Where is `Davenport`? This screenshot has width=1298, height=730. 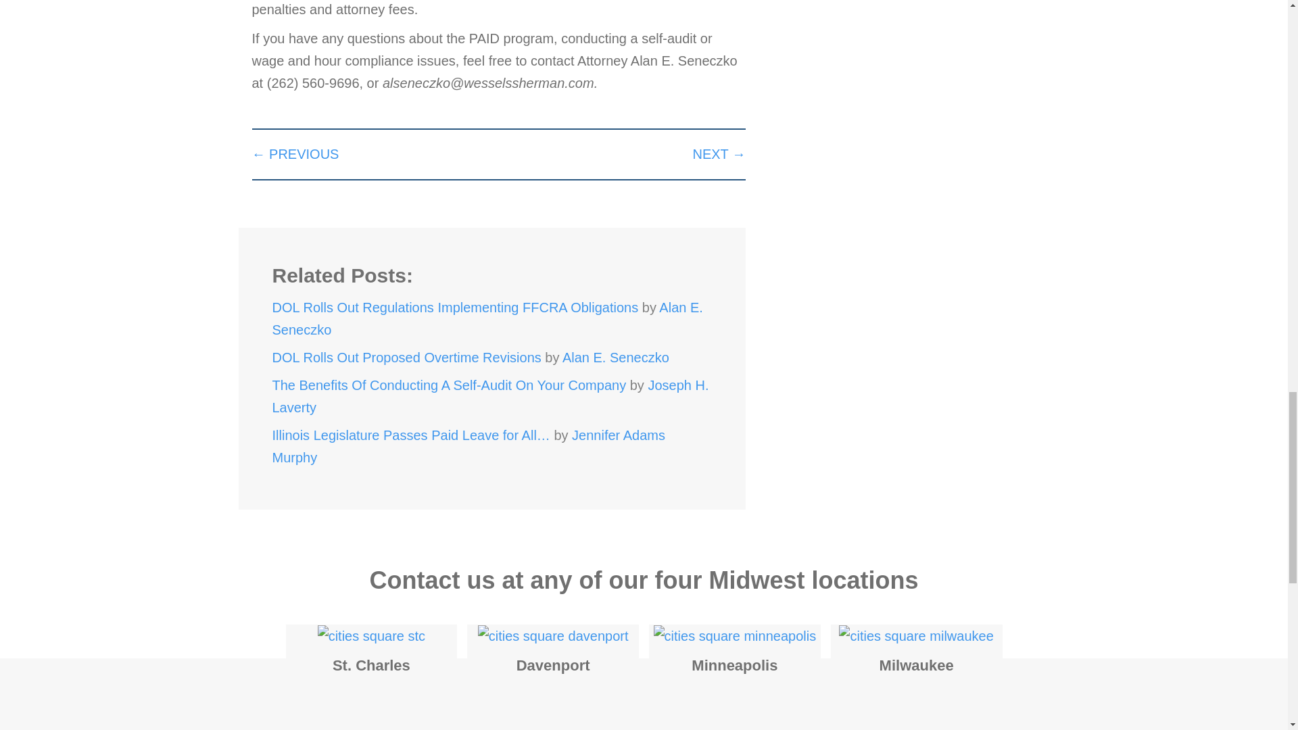 Davenport is located at coordinates (553, 665).